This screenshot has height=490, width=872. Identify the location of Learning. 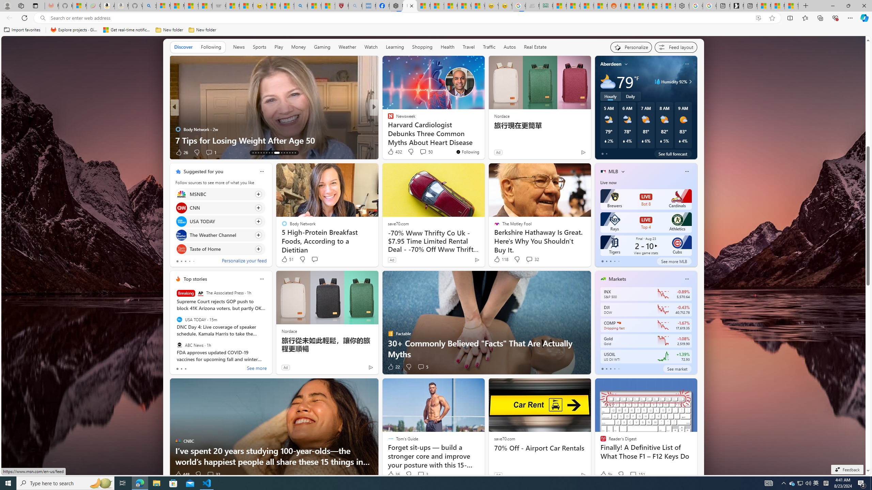
(394, 47).